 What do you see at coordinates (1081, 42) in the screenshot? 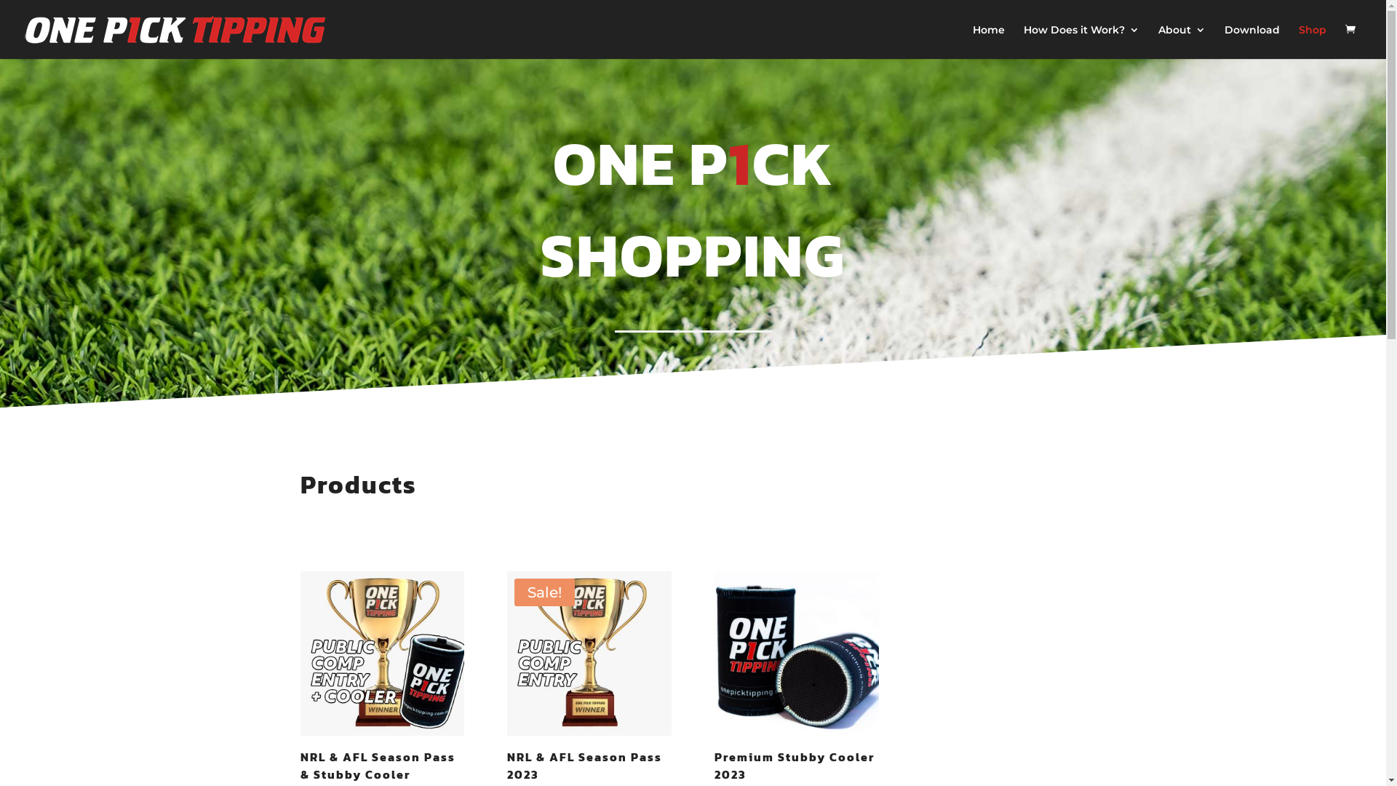
I see `How Does it Work?` at bounding box center [1081, 42].